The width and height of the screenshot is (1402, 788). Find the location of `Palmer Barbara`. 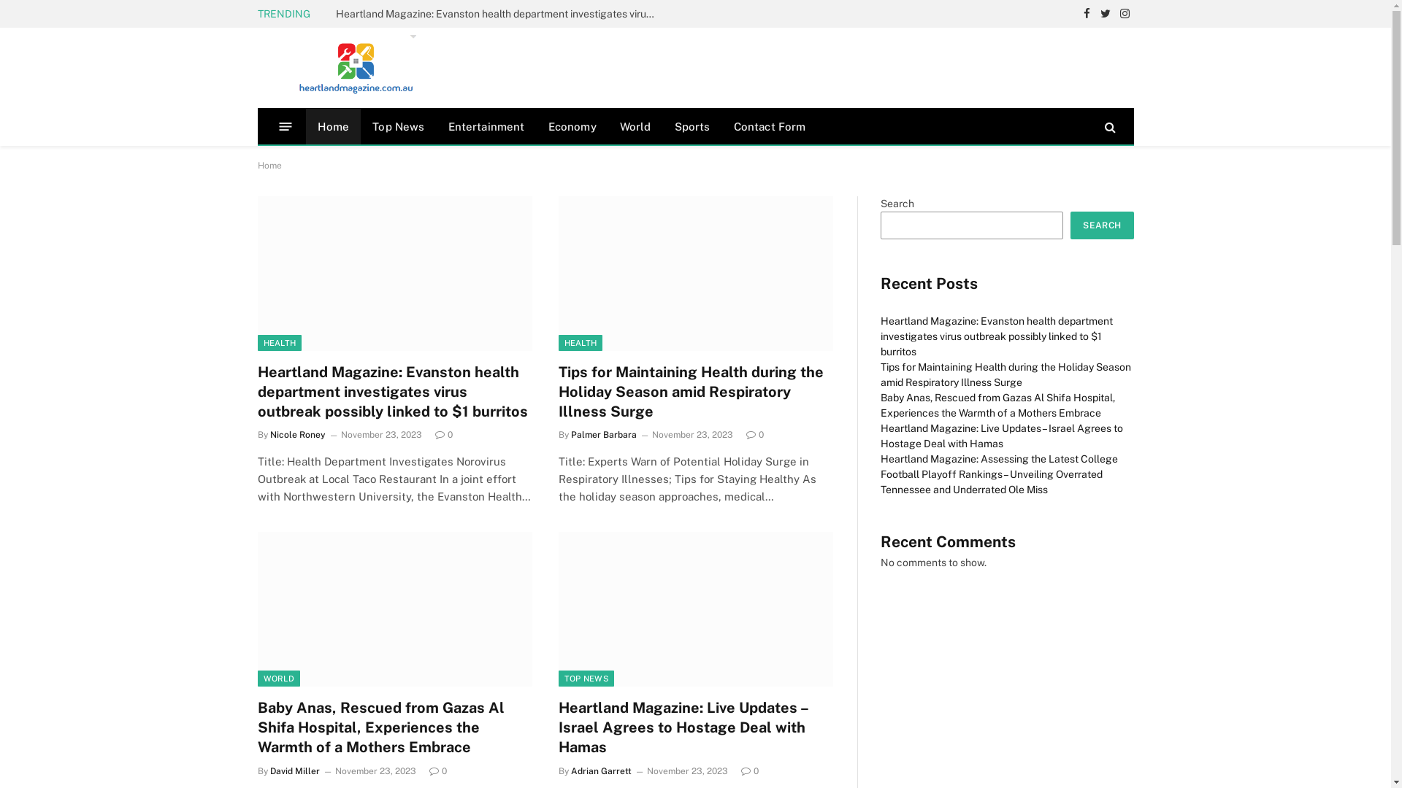

Palmer Barbara is located at coordinates (604, 435).